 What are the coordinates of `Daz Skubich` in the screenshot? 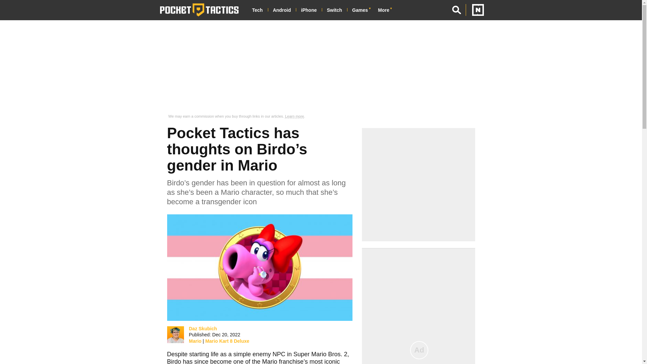 It's located at (175, 334).